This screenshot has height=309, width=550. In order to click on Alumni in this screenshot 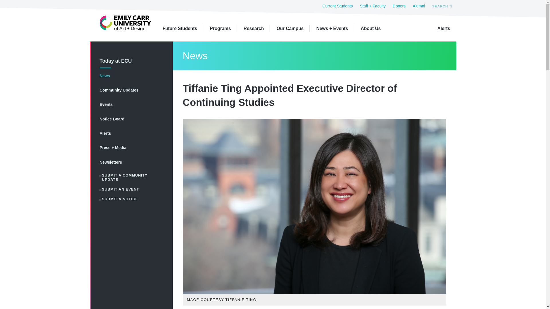, I will do `click(419, 6)`.